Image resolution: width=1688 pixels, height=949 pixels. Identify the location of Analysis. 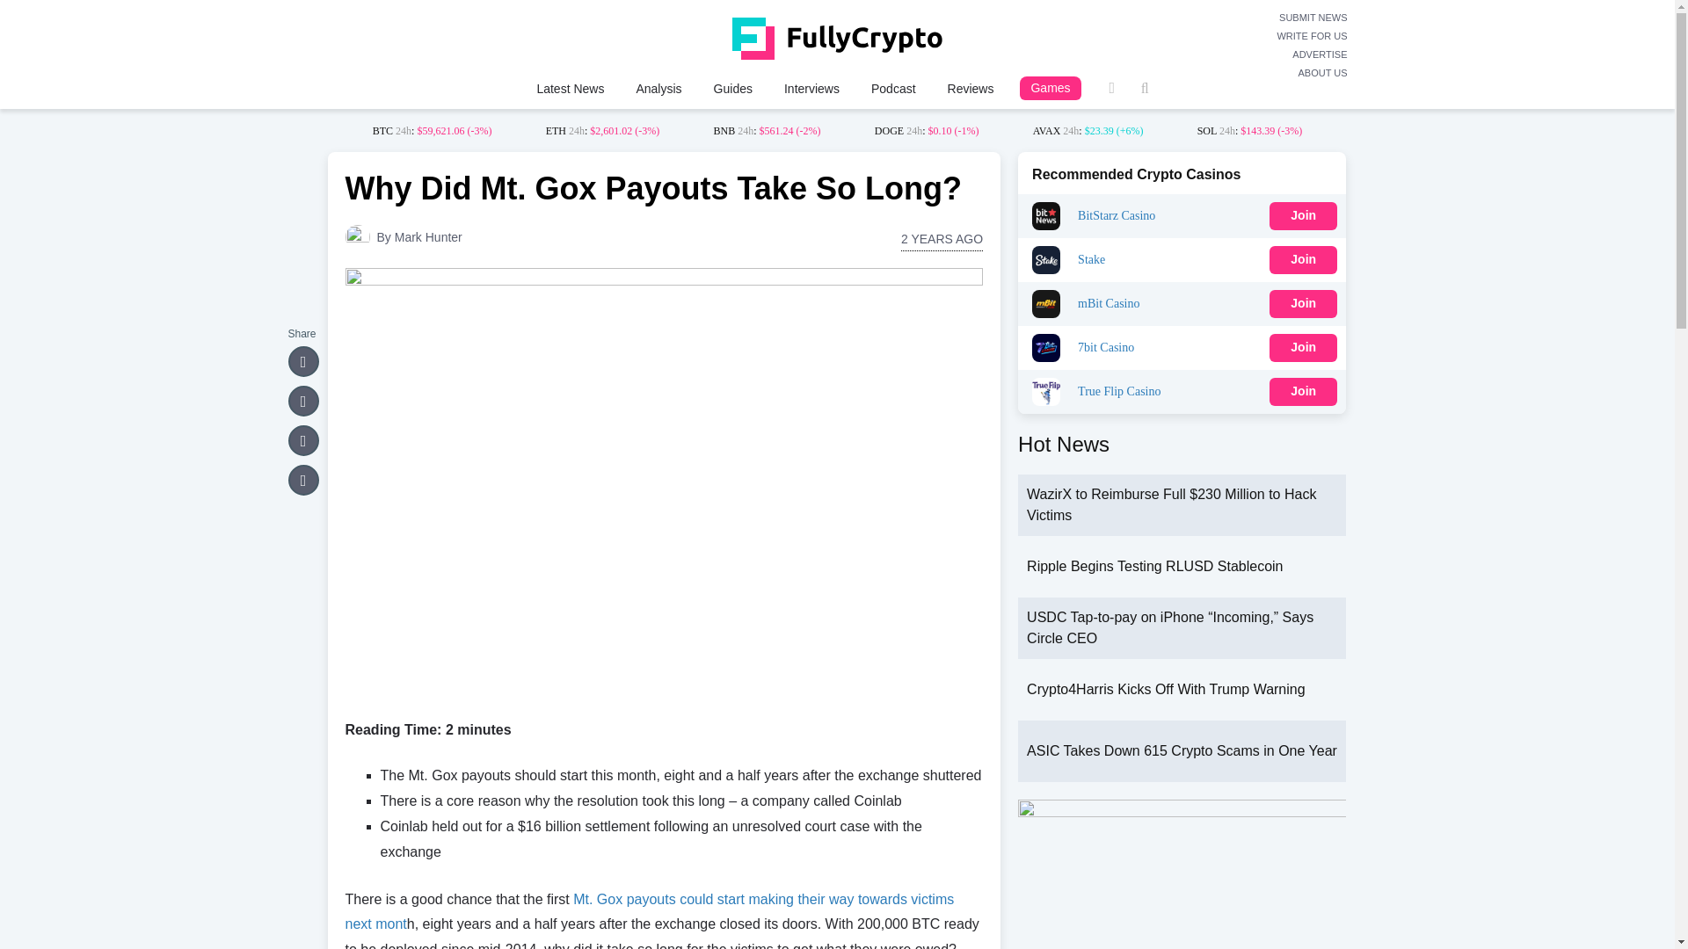
(658, 88).